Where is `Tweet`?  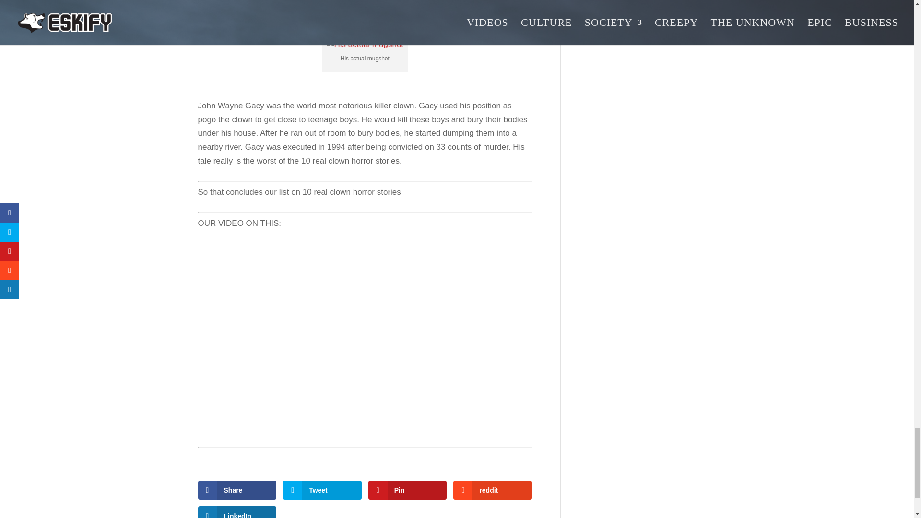 Tweet is located at coordinates (322, 490).